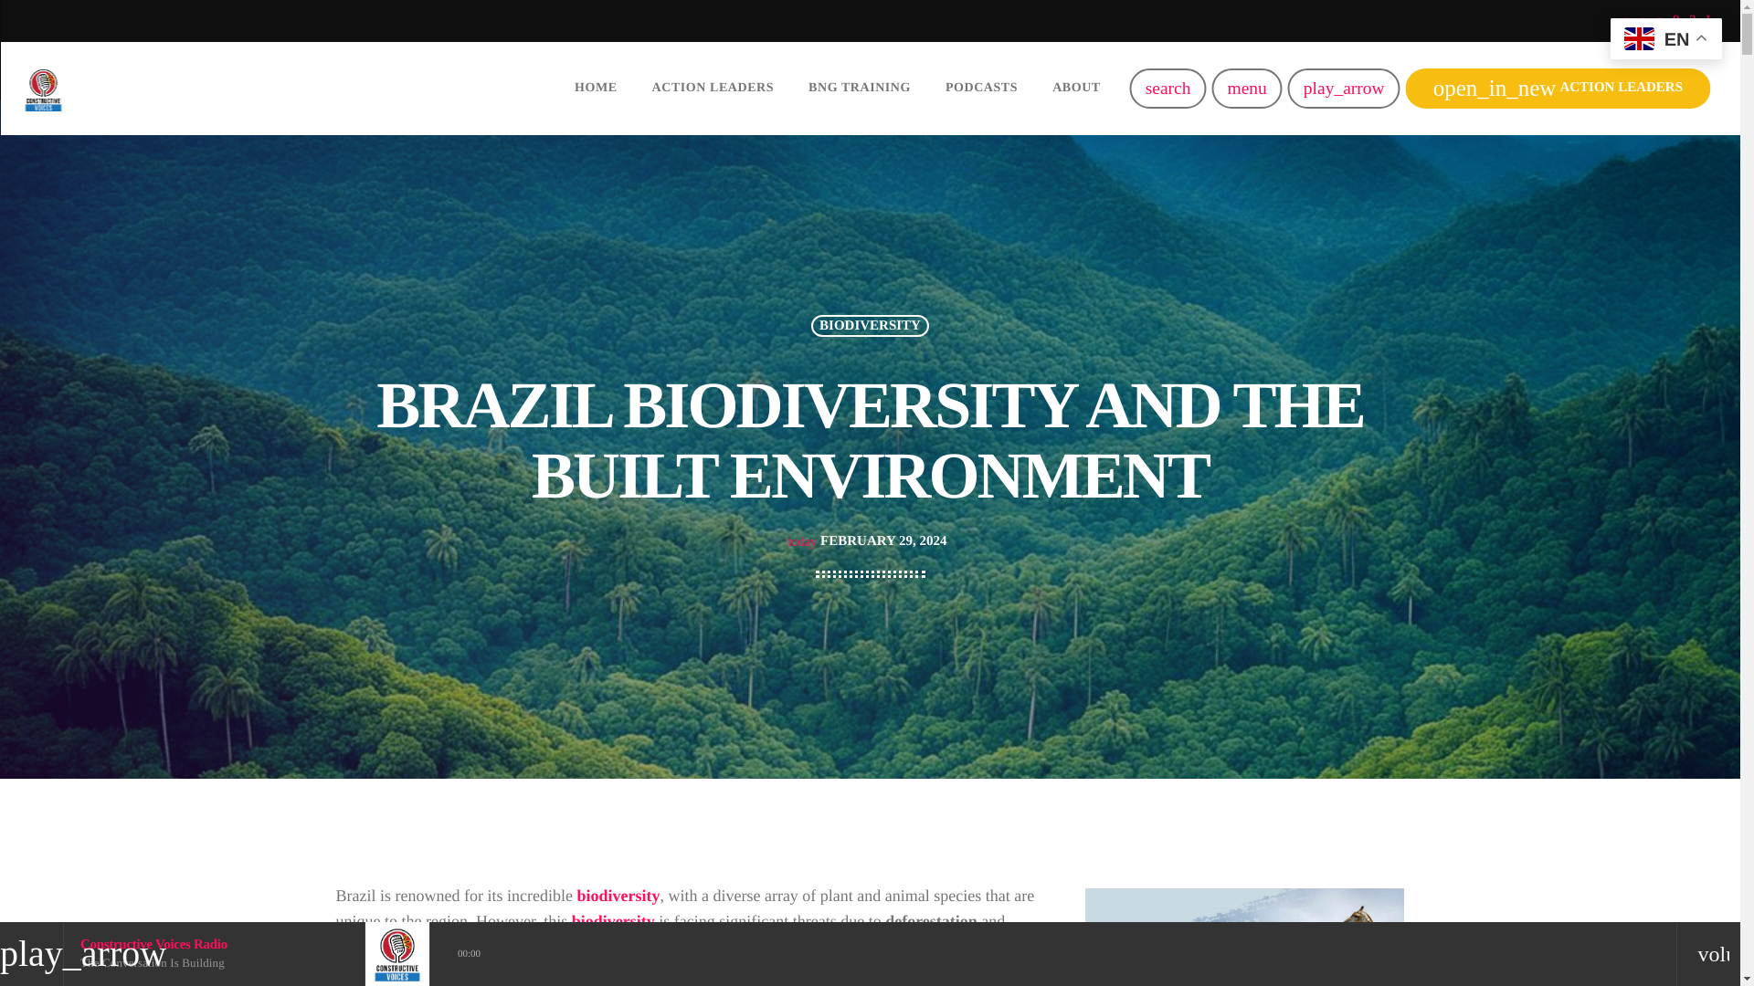  What do you see at coordinates (1246, 88) in the screenshot?
I see `menu` at bounding box center [1246, 88].